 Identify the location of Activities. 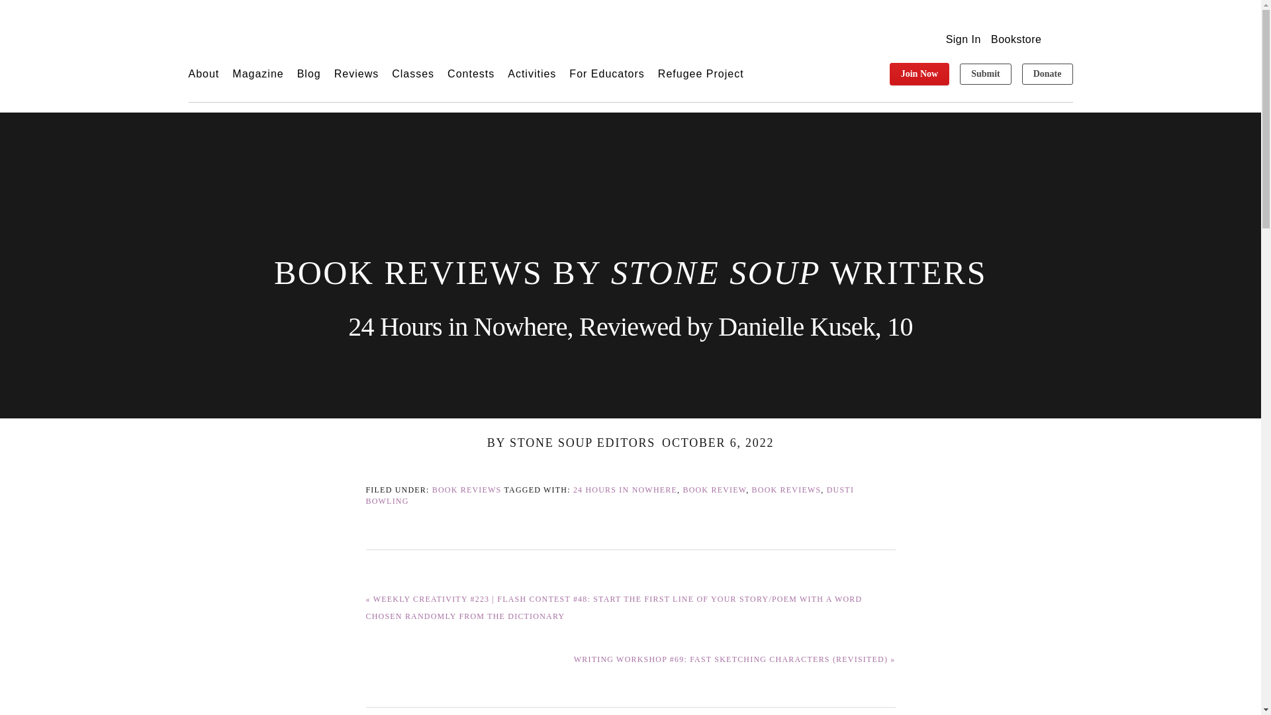
(532, 74).